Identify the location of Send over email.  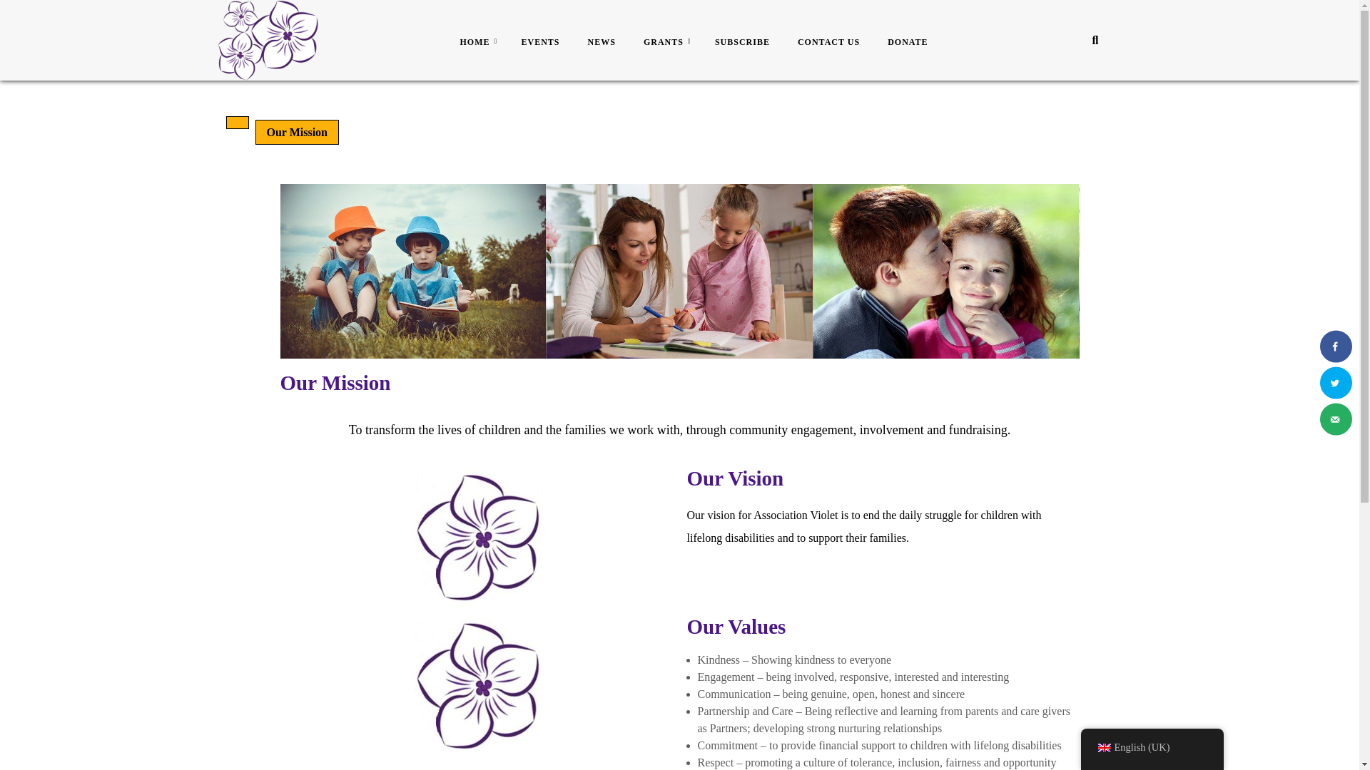
(1336, 419).